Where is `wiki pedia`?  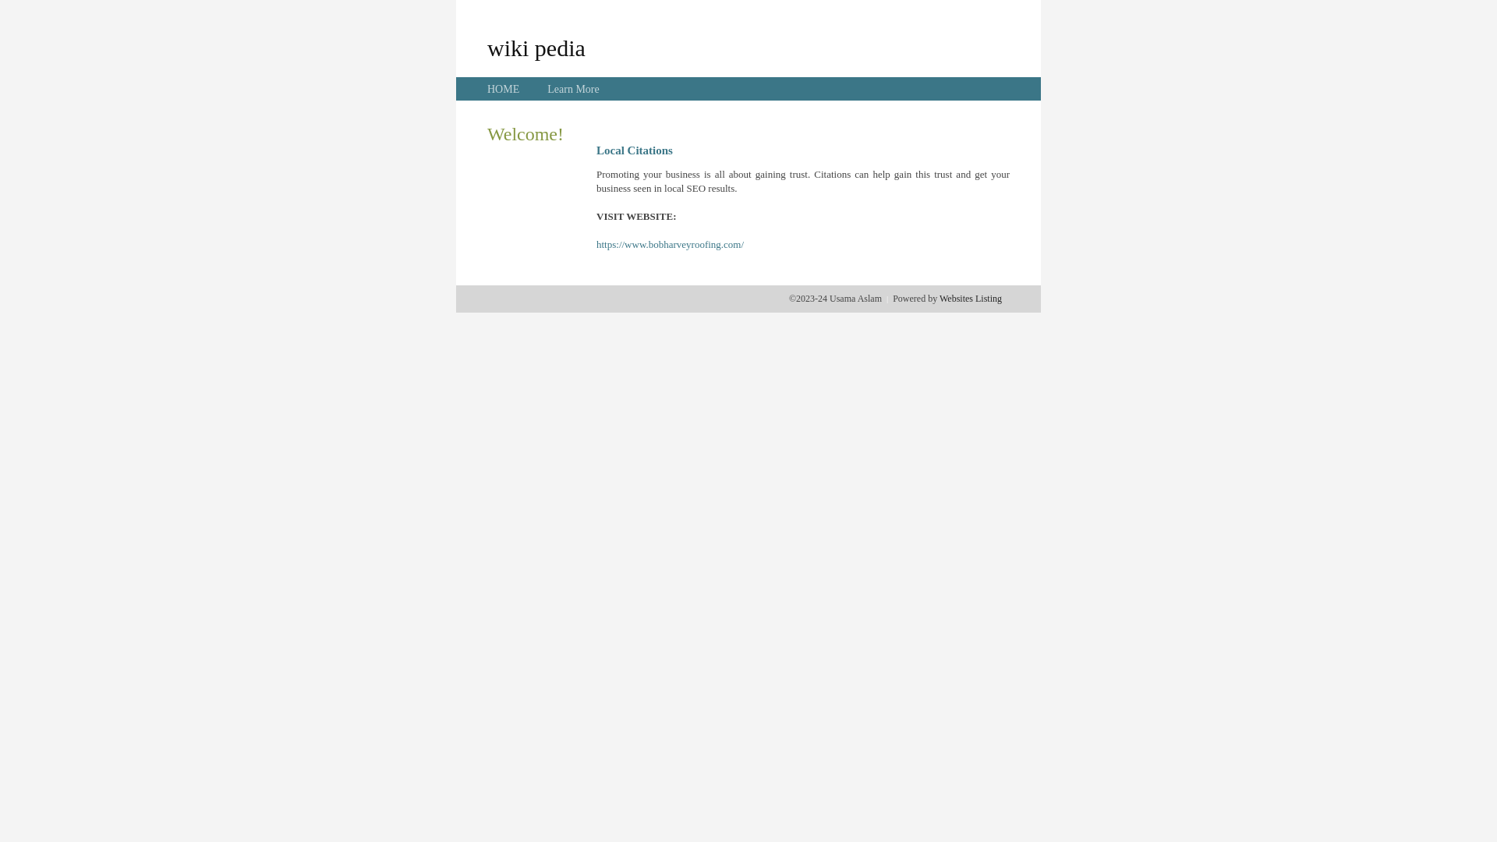 wiki pedia is located at coordinates (536, 48).